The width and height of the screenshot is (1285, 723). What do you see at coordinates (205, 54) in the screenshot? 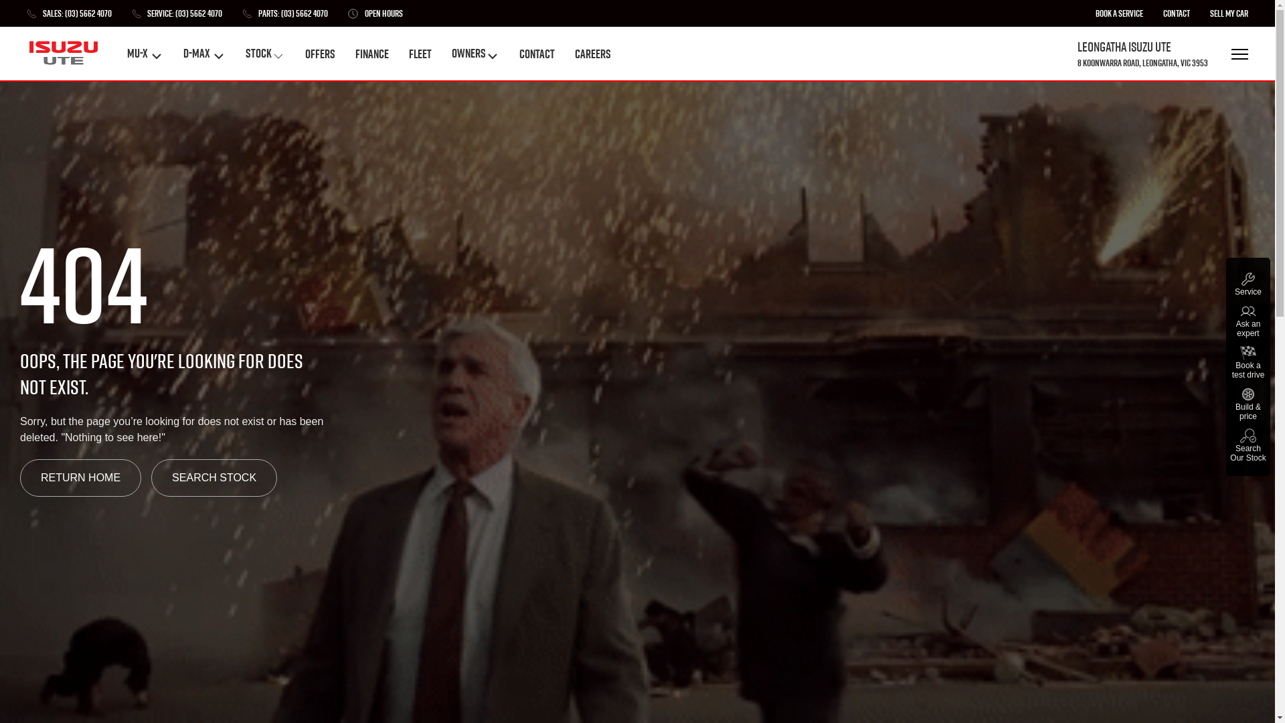
I see `D-MAX
D-MAX` at bounding box center [205, 54].